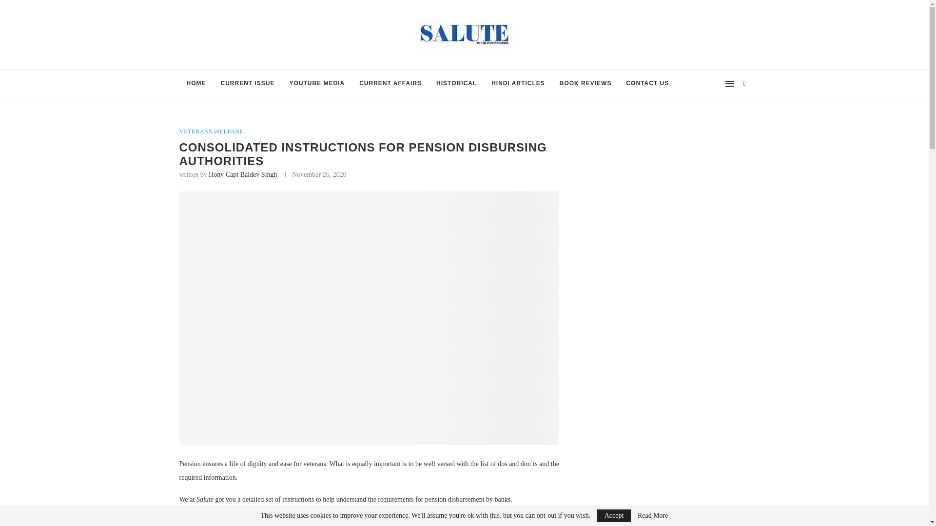 The width and height of the screenshot is (936, 526). What do you see at coordinates (248, 83) in the screenshot?
I see `CURRENT ISSUE` at bounding box center [248, 83].